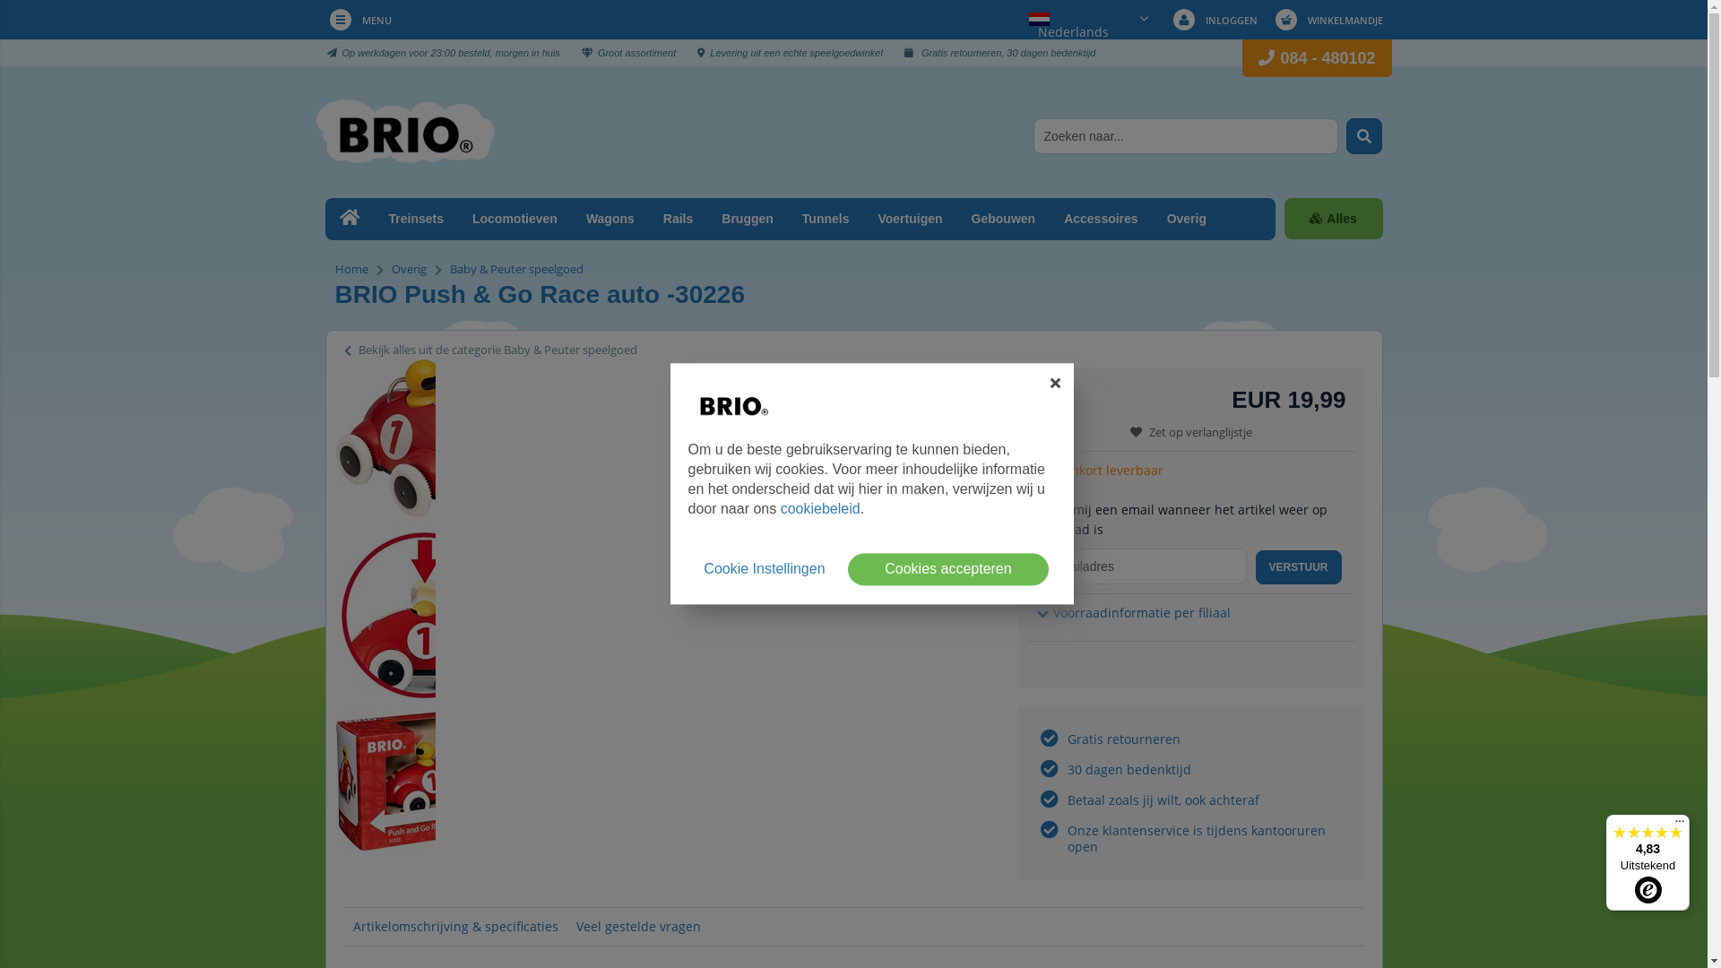 Image resolution: width=1721 pixels, height=968 pixels. Describe the element at coordinates (1133, 613) in the screenshot. I see `Voorraadinformatie per filiaal` at that location.